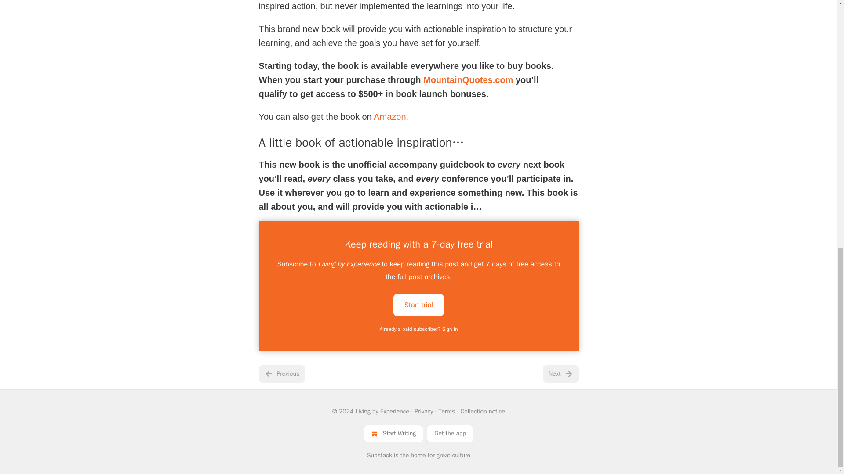 The width and height of the screenshot is (844, 474). I want to click on Terms, so click(447, 411).